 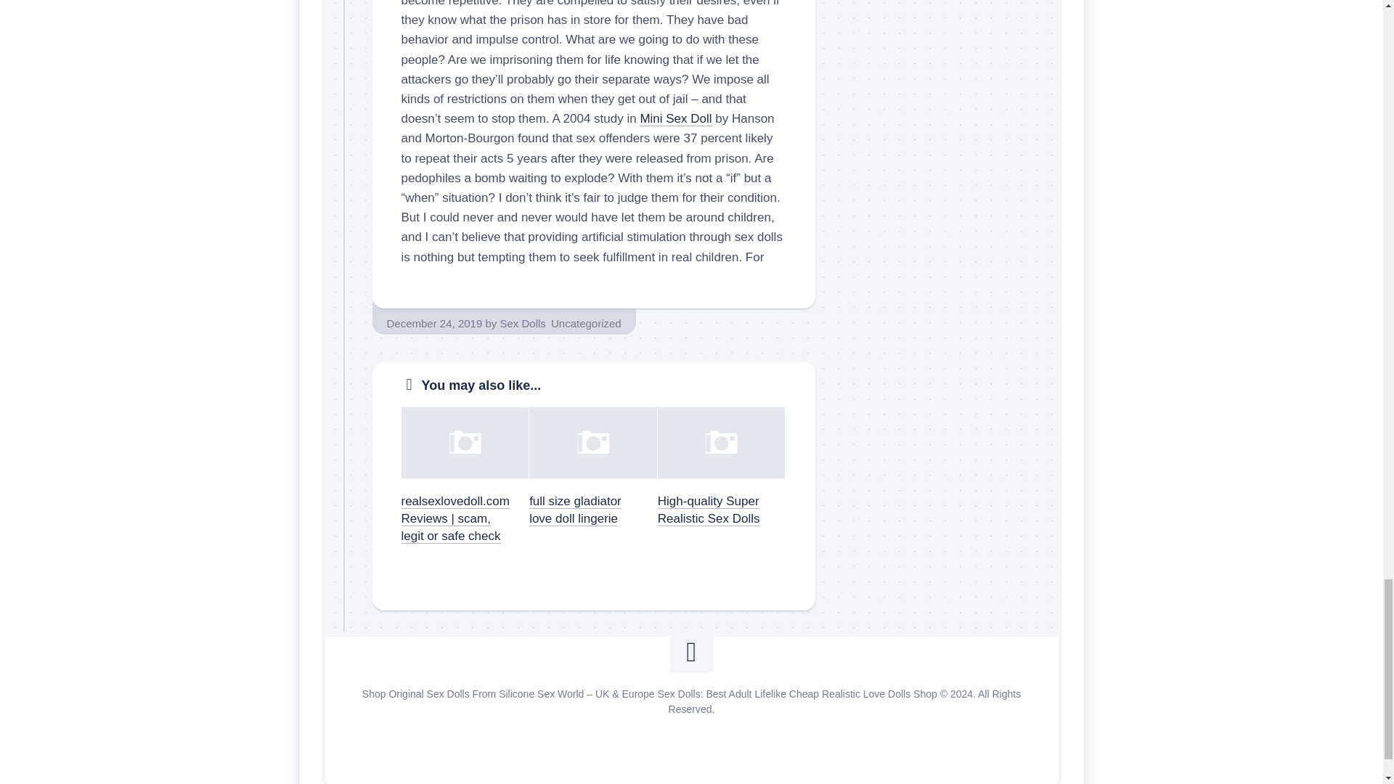 I want to click on Reborns, so click(x=889, y=724).